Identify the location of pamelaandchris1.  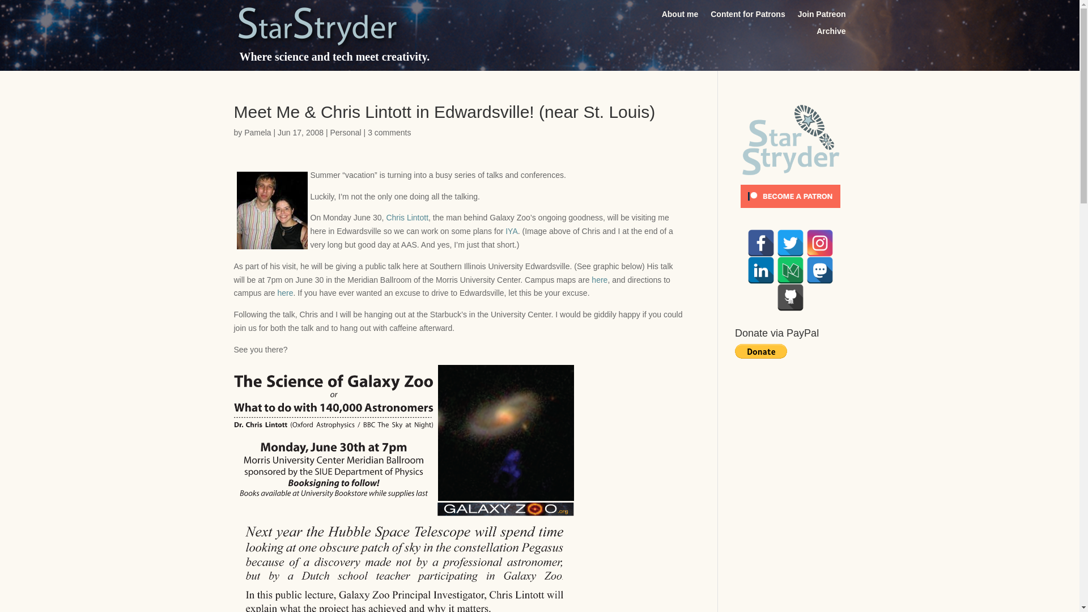
(272, 210).